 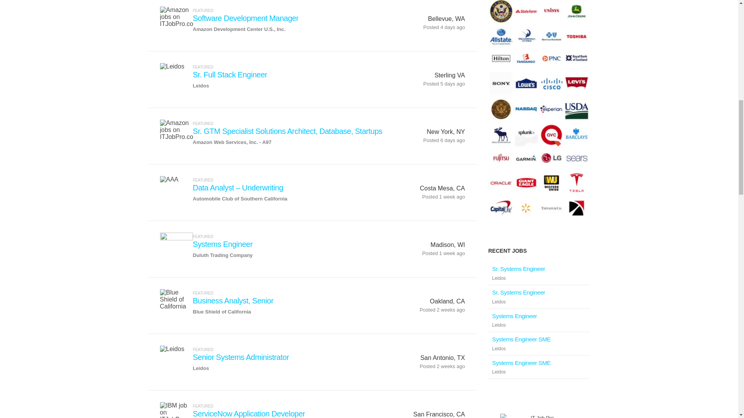 I want to click on Senior Systems Administrator, so click(x=241, y=357).